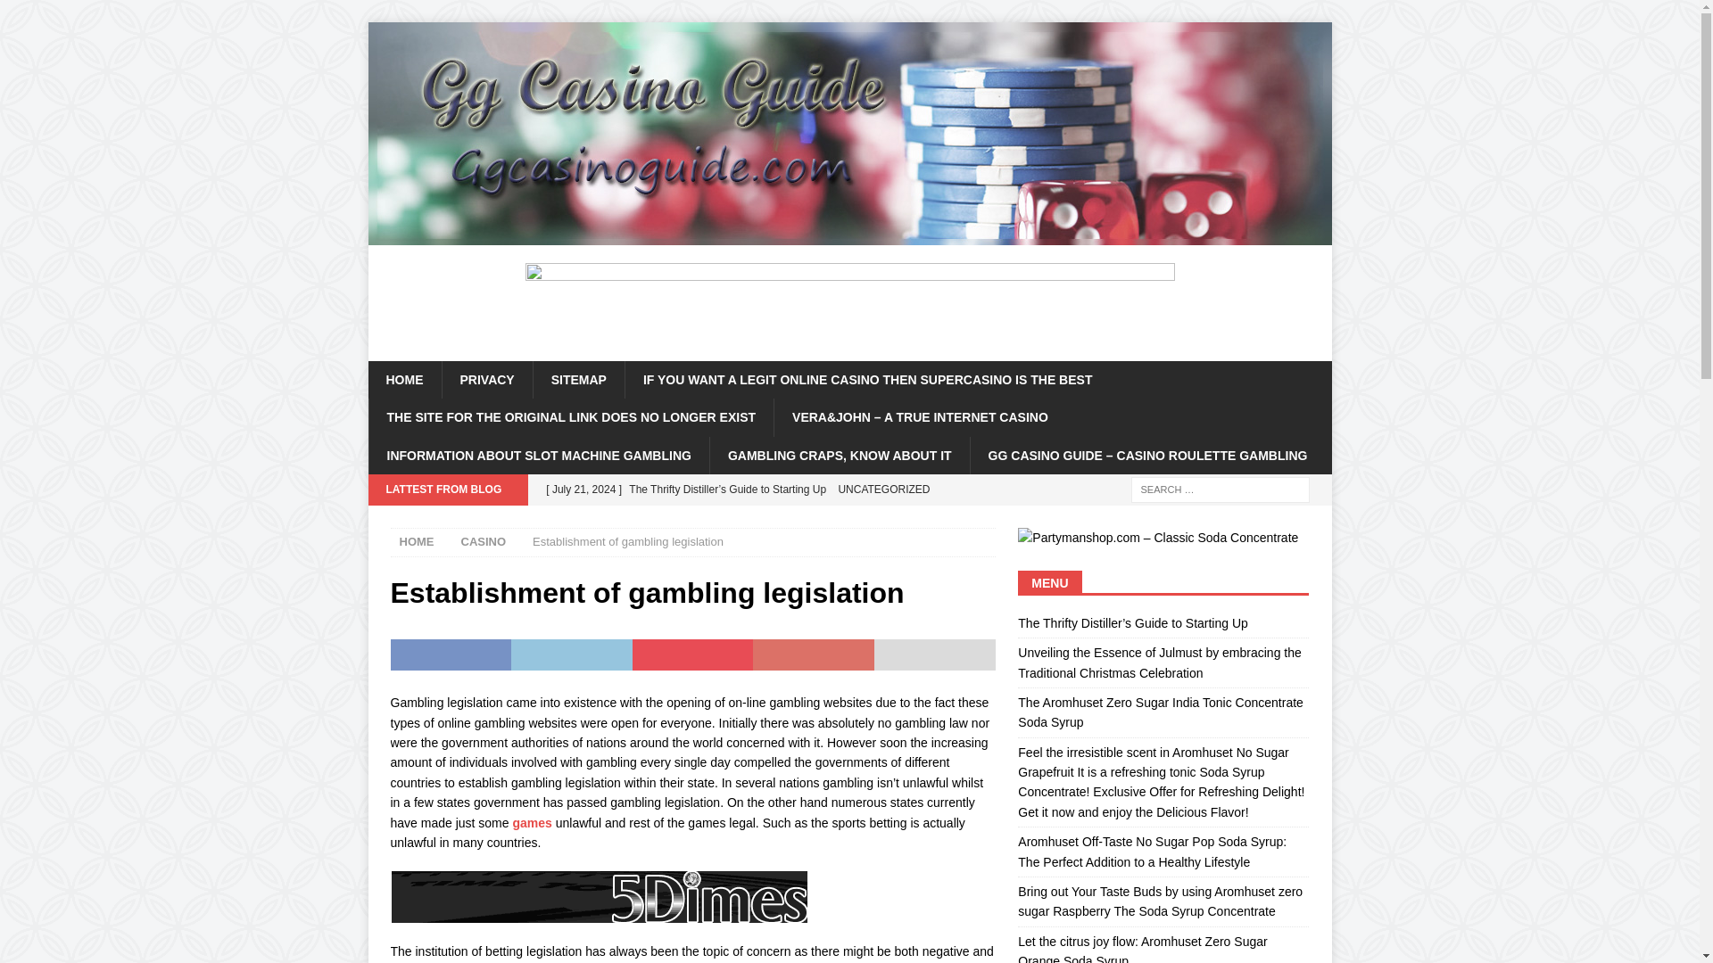  What do you see at coordinates (849, 235) in the screenshot?
I see `Ggcasinoguide` at bounding box center [849, 235].